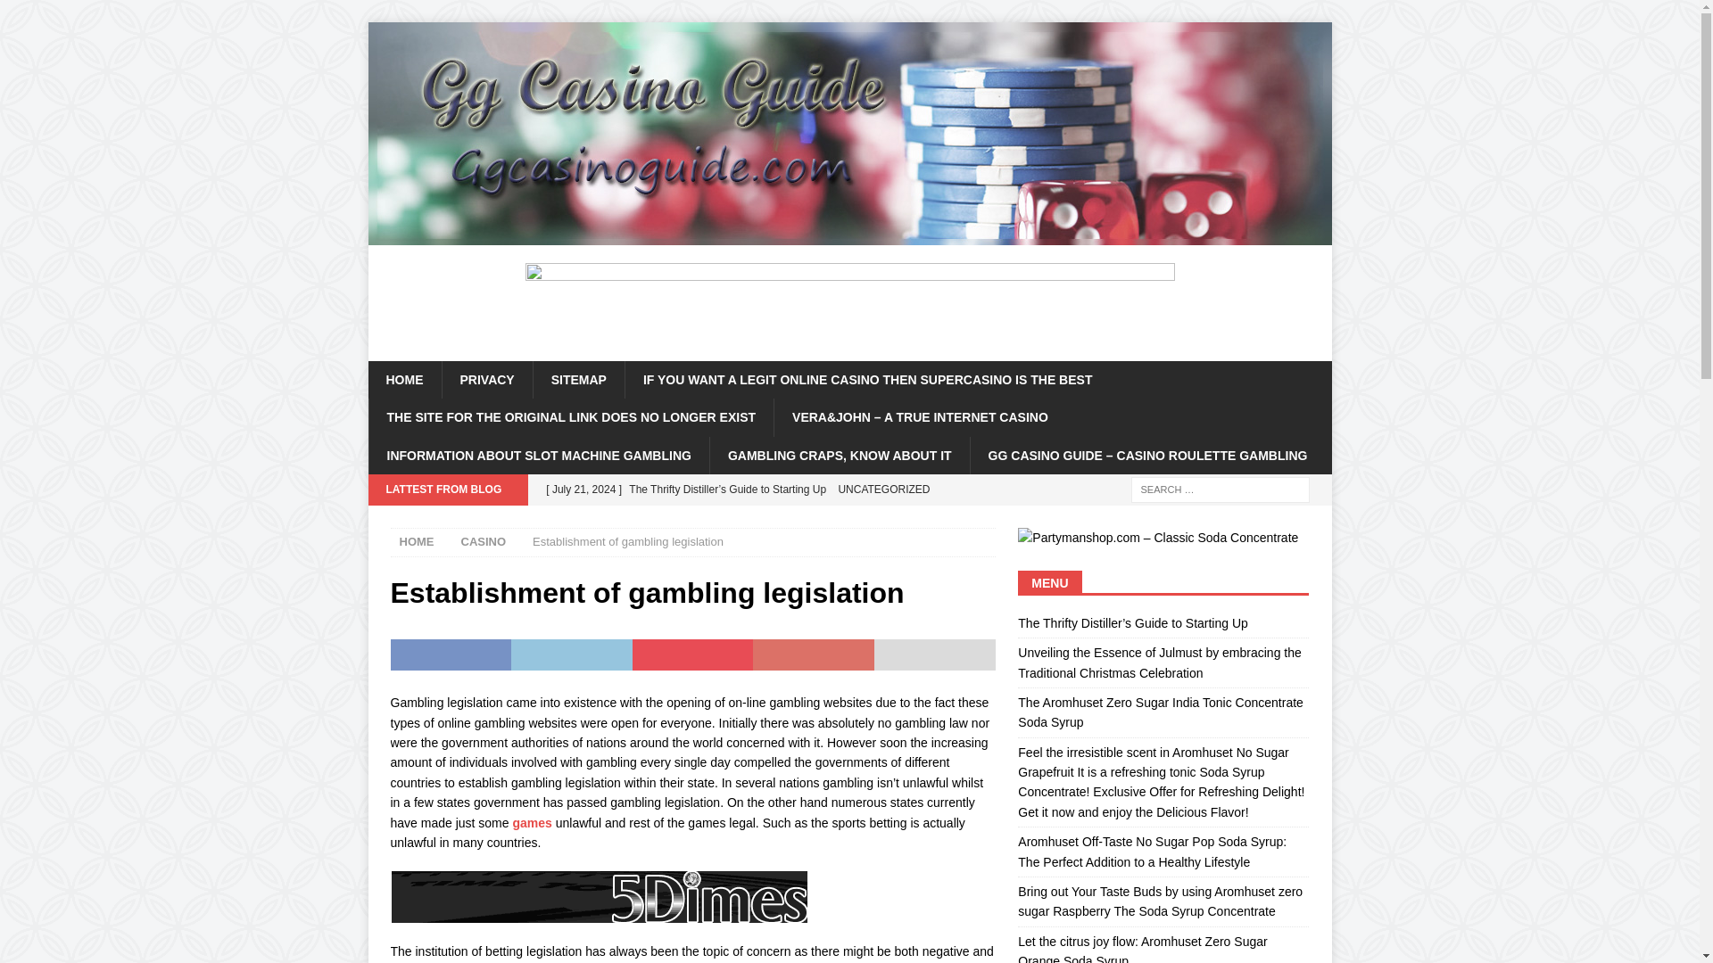  What do you see at coordinates (849, 235) in the screenshot?
I see `Ggcasinoguide` at bounding box center [849, 235].